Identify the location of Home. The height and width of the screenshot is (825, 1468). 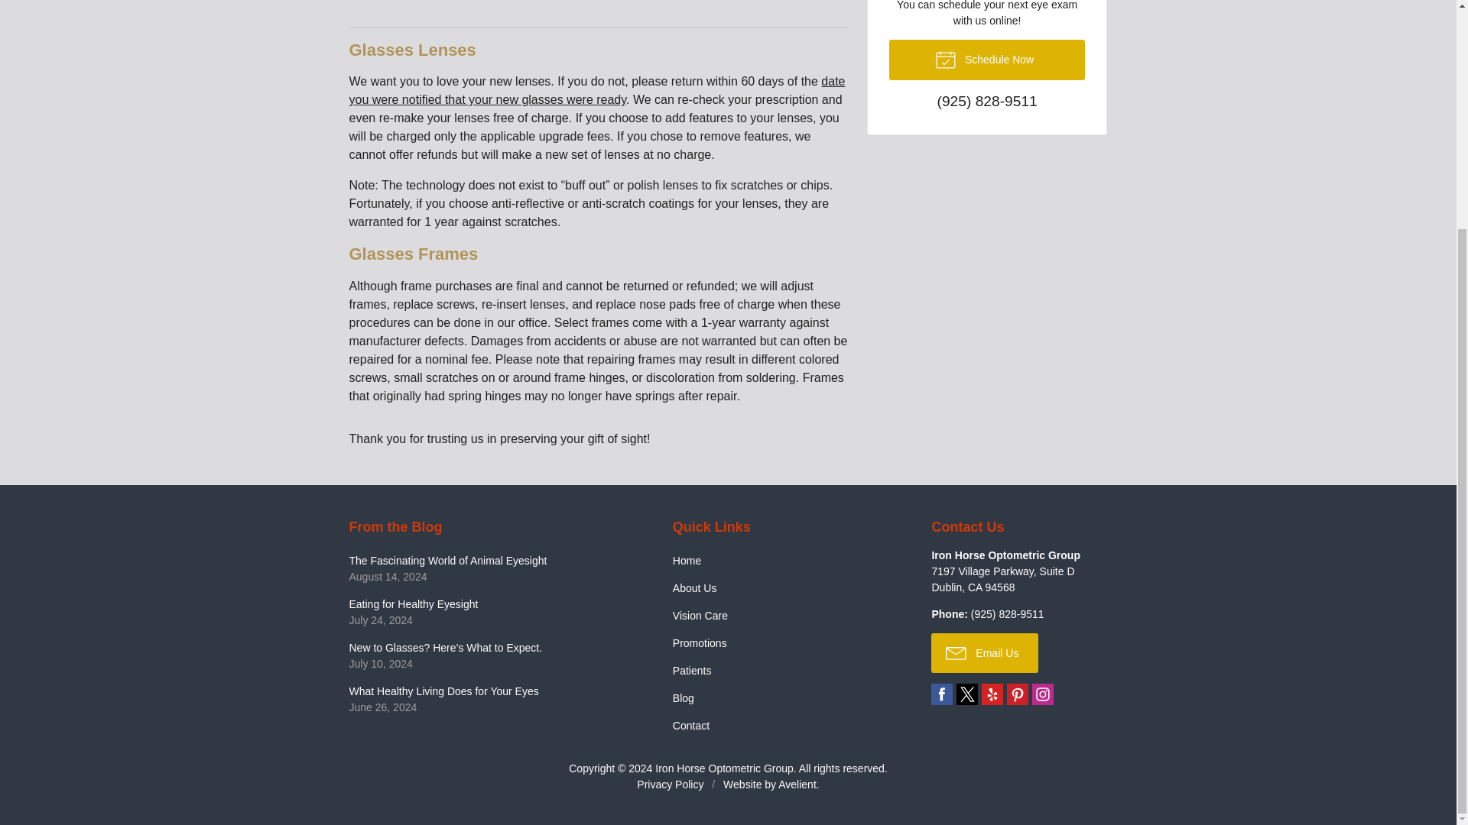
(781, 561).